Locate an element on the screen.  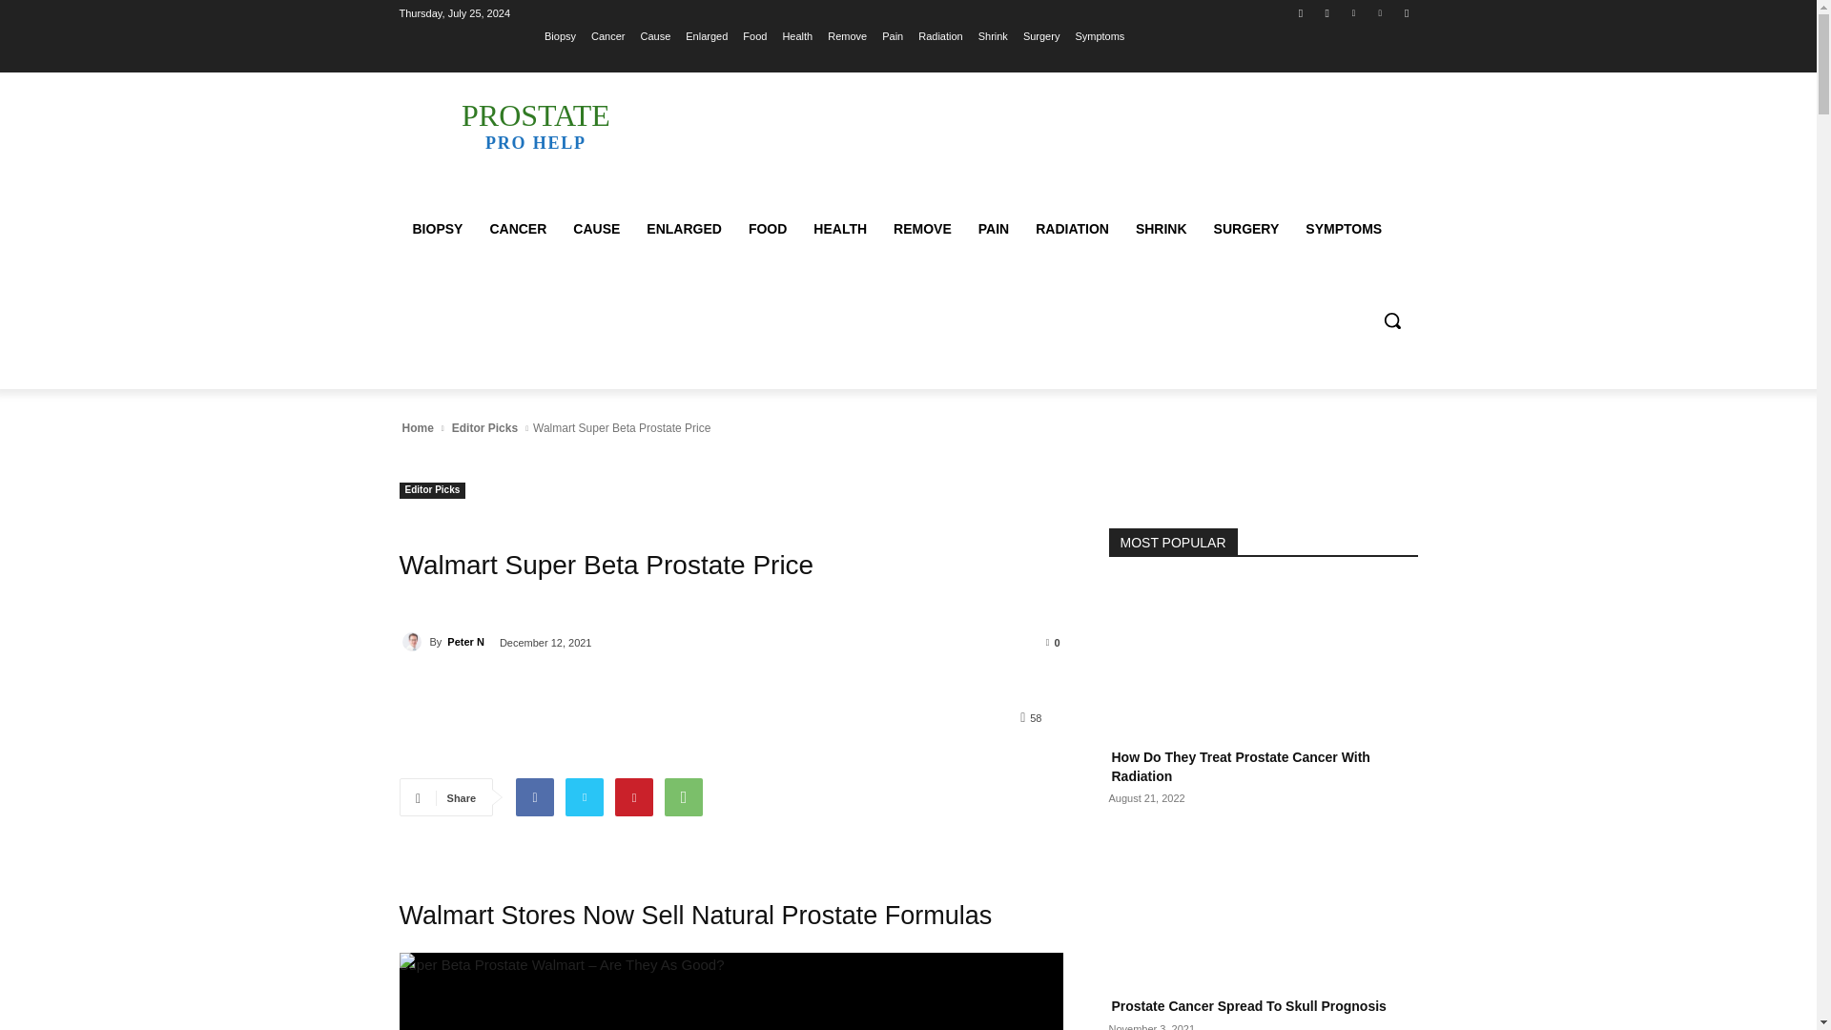
Twitter is located at coordinates (584, 797).